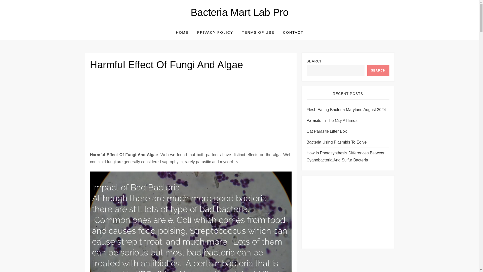 The image size is (483, 272). What do you see at coordinates (332, 120) in the screenshot?
I see `Parasite In The City All Ends` at bounding box center [332, 120].